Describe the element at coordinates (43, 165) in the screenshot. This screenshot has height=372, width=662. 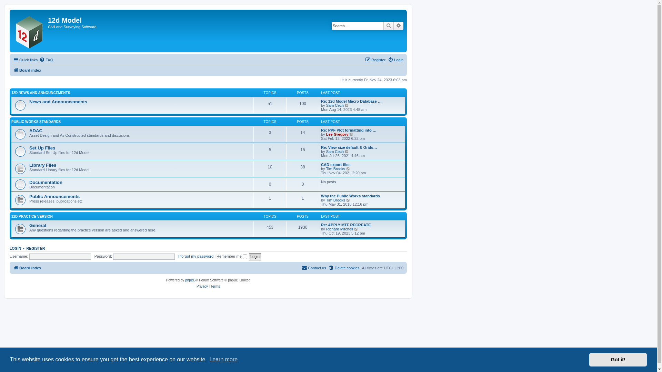
I see `Library Files` at that location.